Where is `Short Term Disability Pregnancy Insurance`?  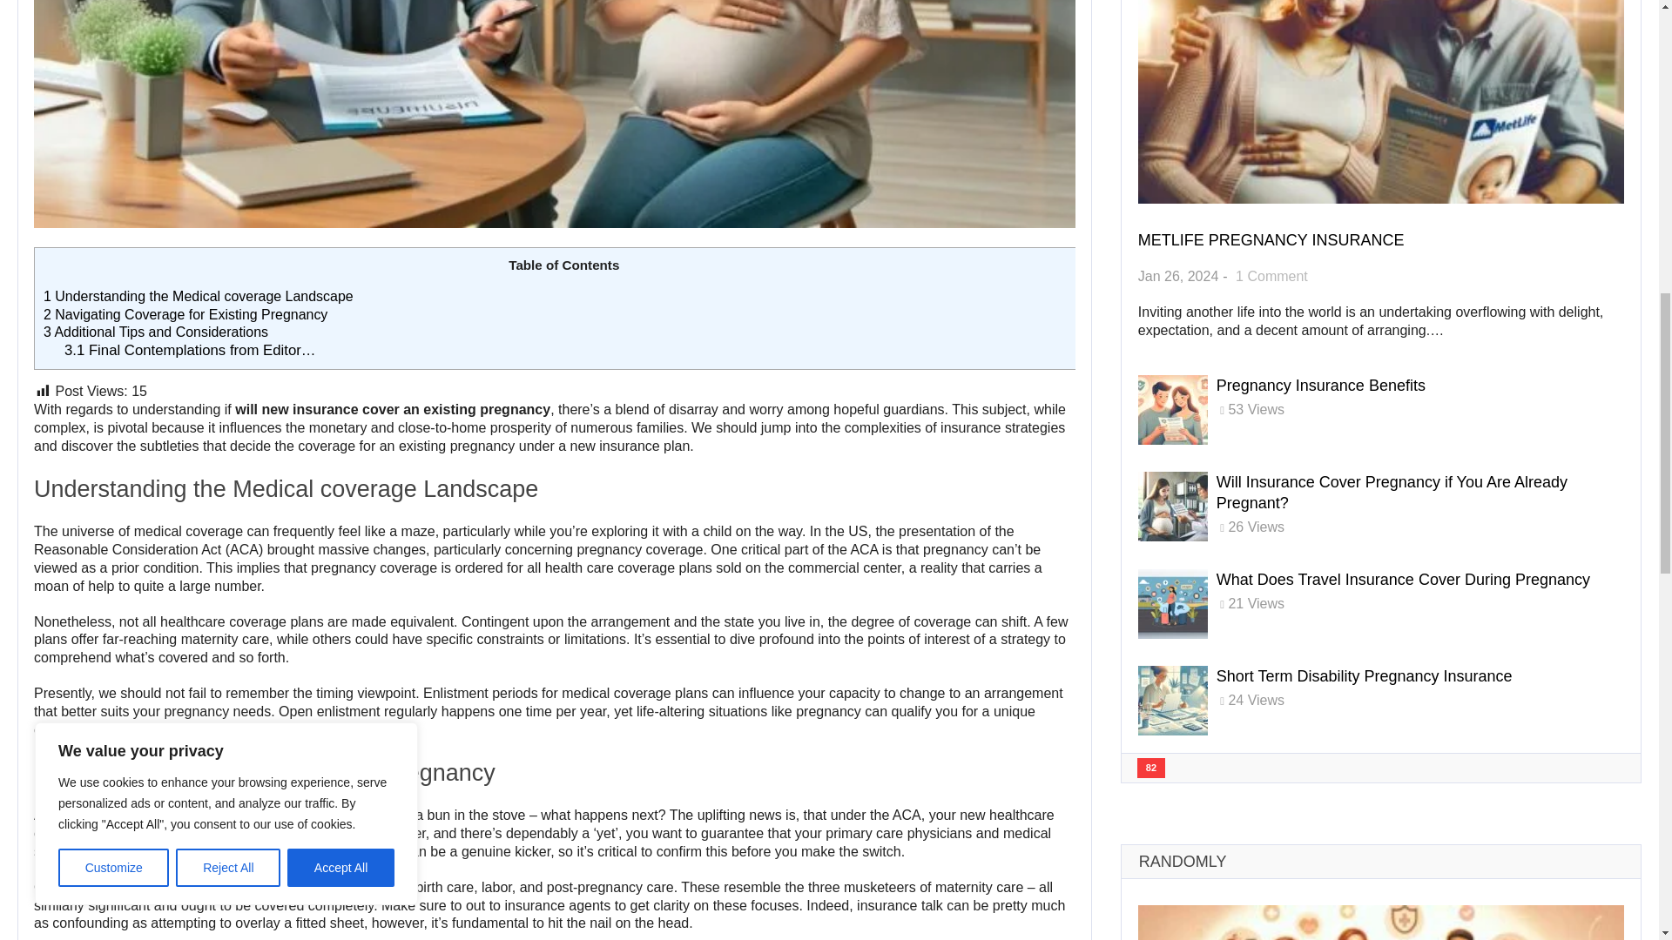 Short Term Disability Pregnancy Insurance is located at coordinates (1321, 385).